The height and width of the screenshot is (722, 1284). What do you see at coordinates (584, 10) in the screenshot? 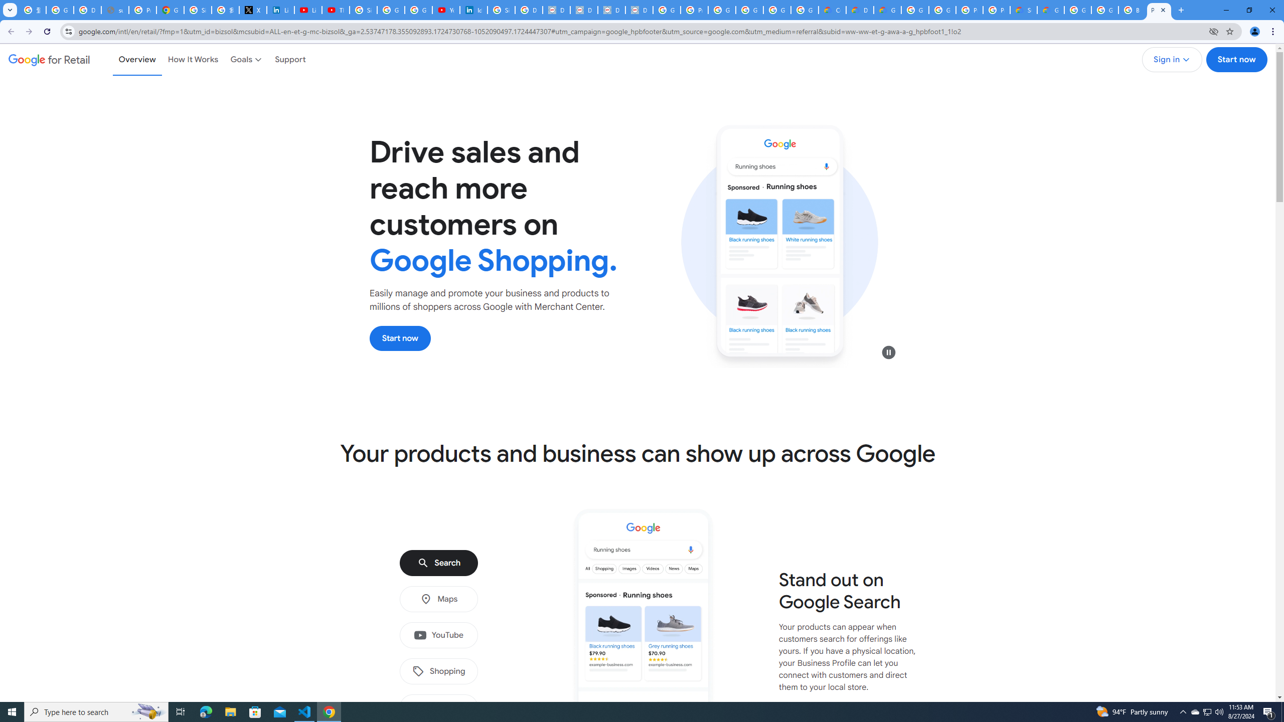
I see `Data Privacy Framework` at bounding box center [584, 10].